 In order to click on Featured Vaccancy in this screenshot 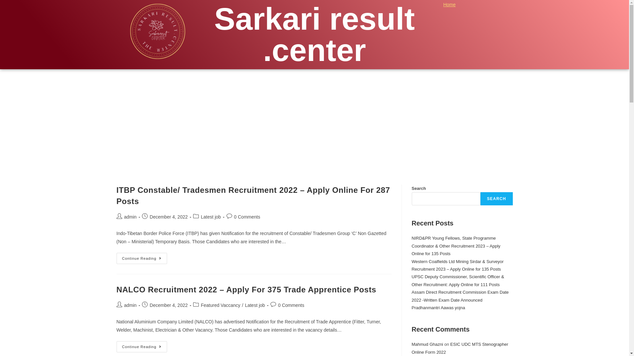, I will do `click(221, 305)`.